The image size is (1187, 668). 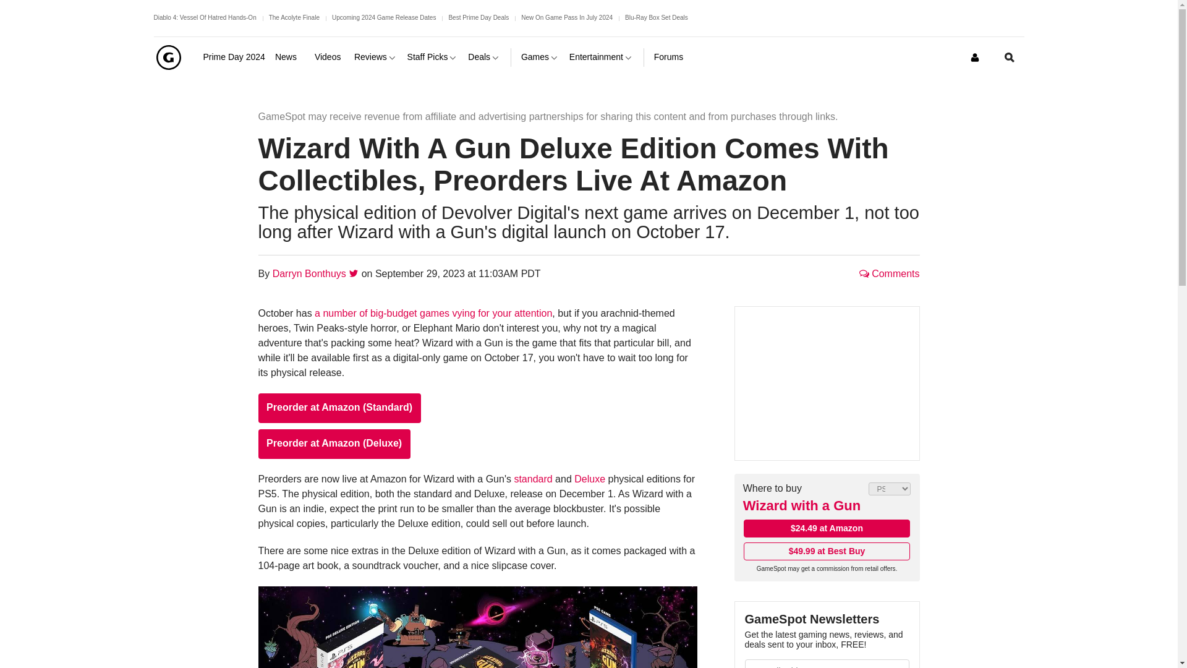 What do you see at coordinates (540, 57) in the screenshot?
I see `Games` at bounding box center [540, 57].